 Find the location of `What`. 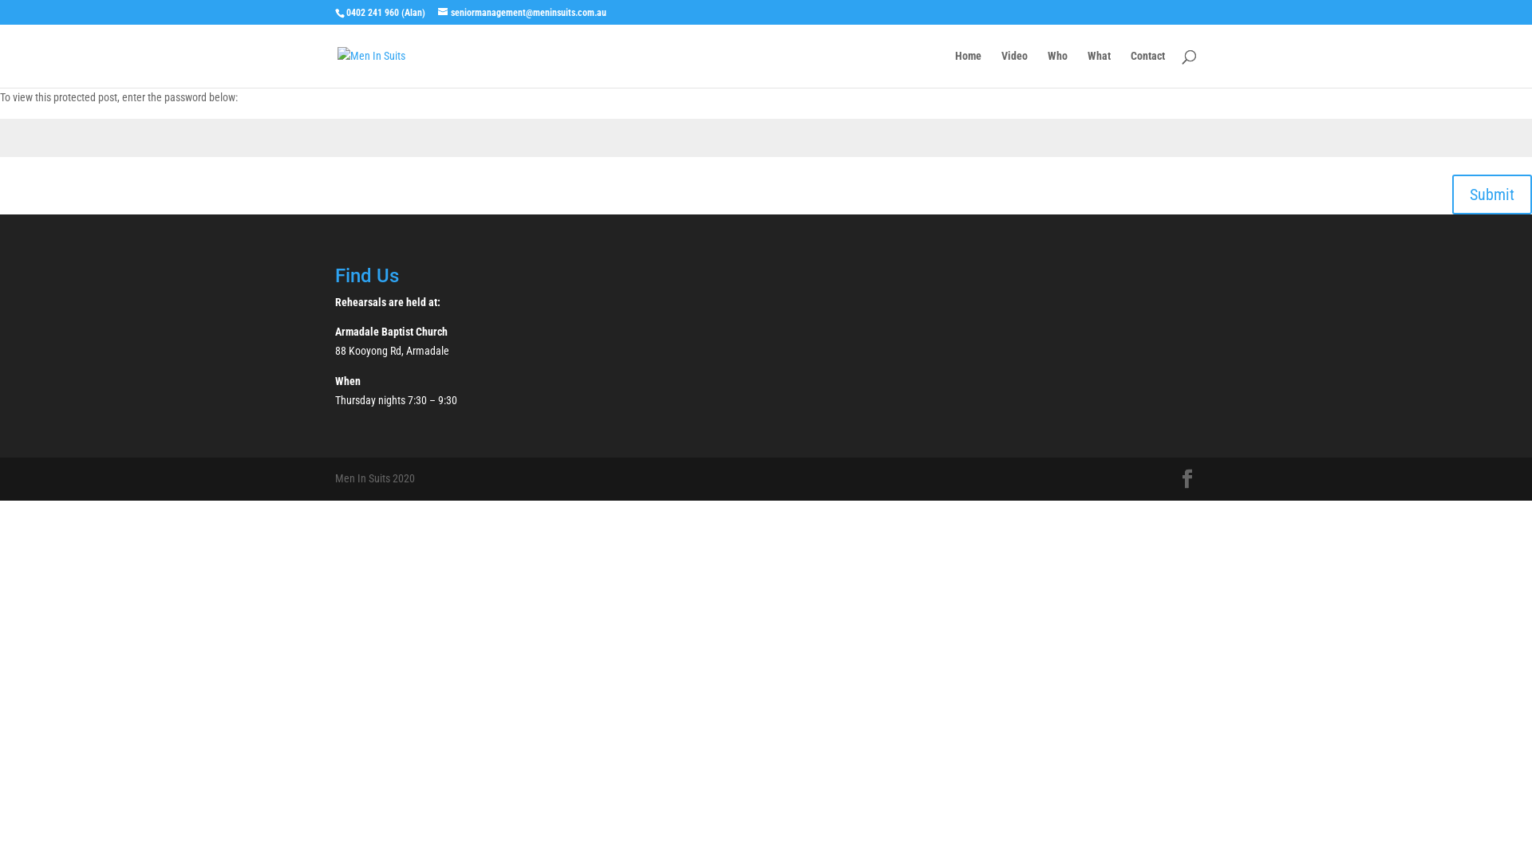

What is located at coordinates (1100, 69).